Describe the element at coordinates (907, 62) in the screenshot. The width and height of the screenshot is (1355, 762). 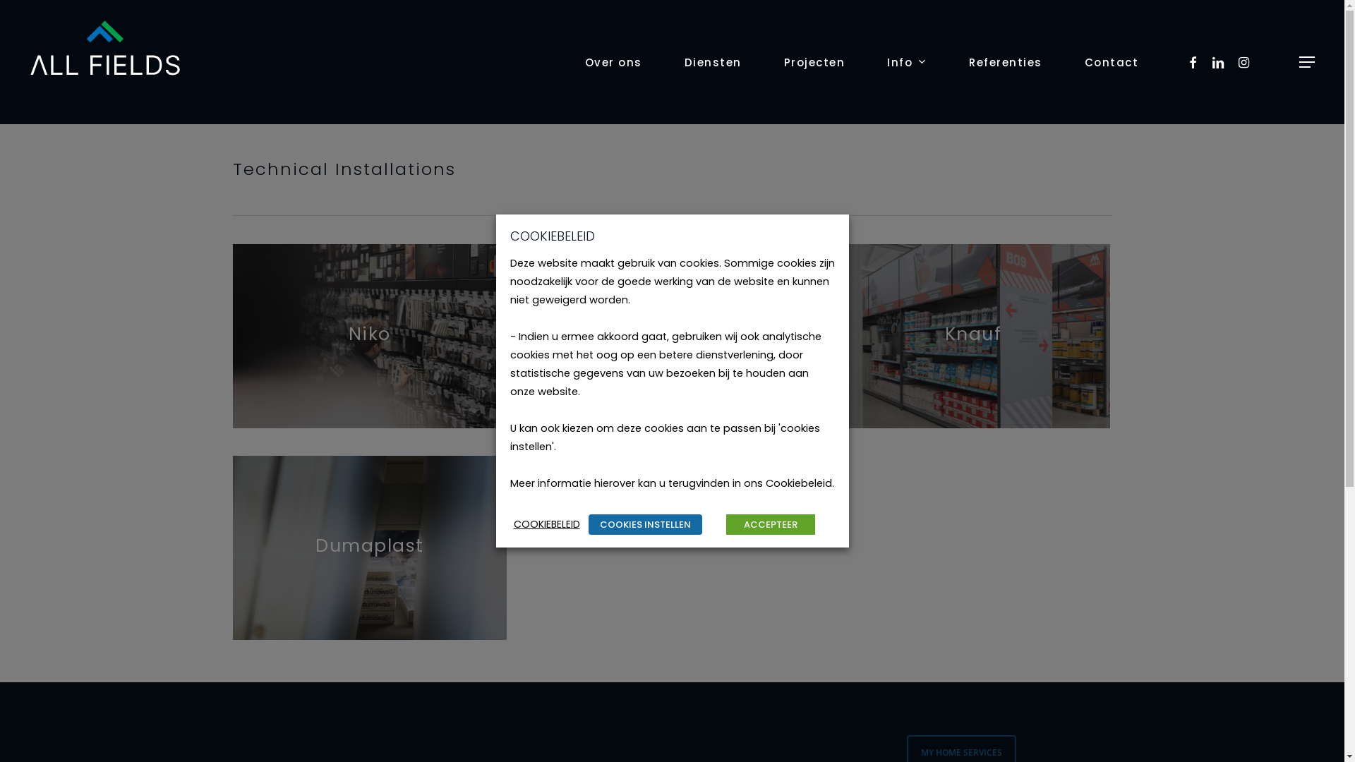
I see `Info` at that location.